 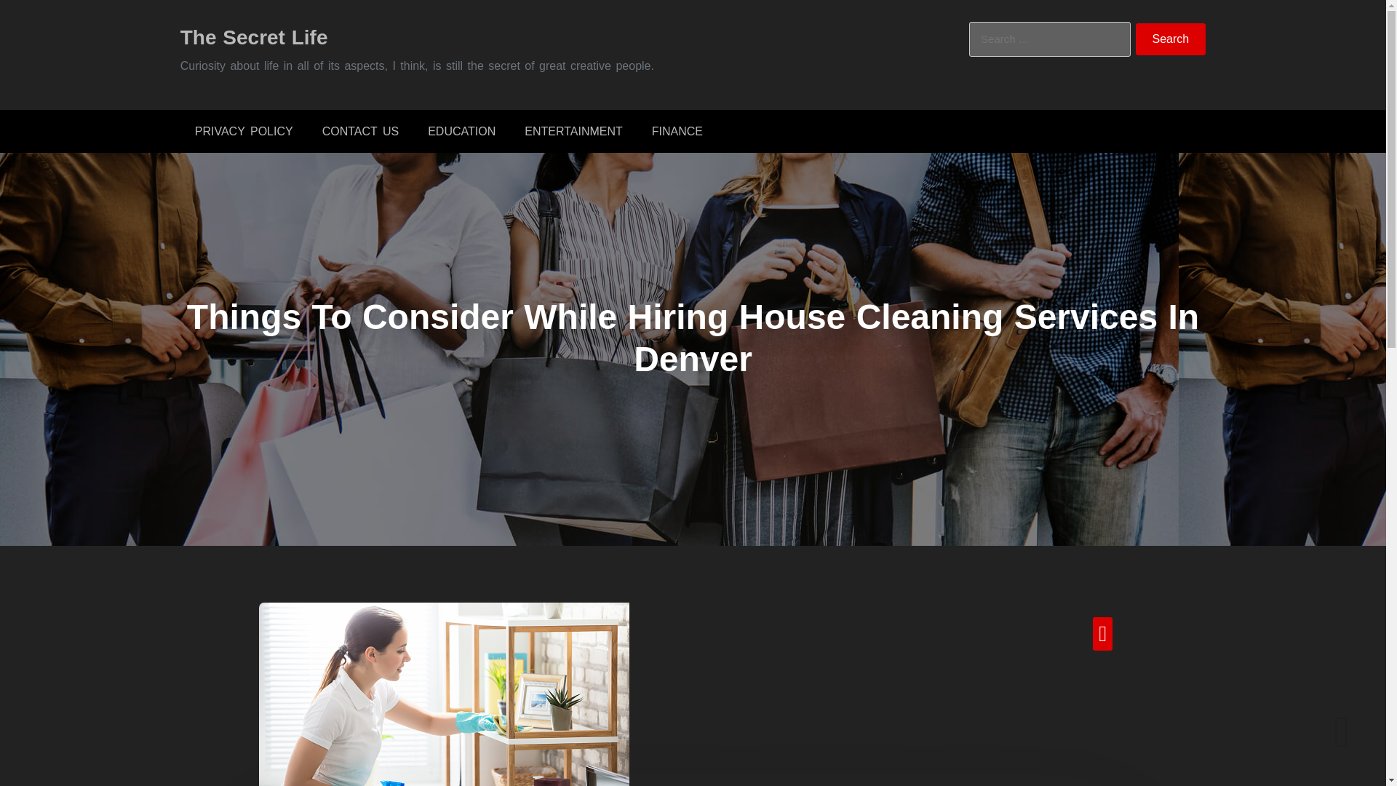 What do you see at coordinates (573, 131) in the screenshot?
I see `ENTERTAINMENT` at bounding box center [573, 131].